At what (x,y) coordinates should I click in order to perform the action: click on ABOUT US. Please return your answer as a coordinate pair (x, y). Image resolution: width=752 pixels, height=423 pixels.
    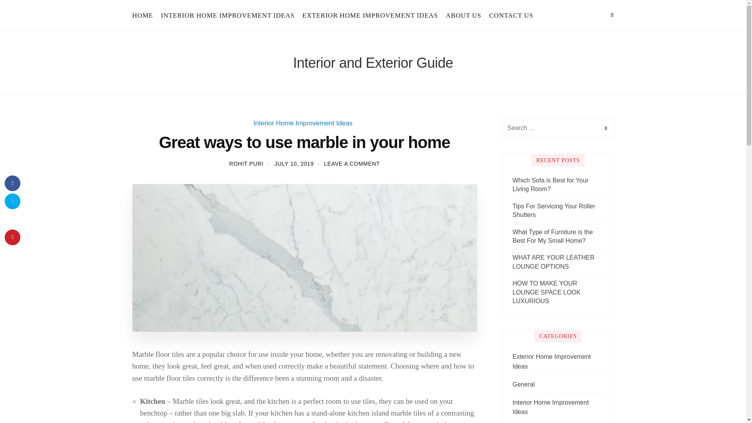
    Looking at the image, I should click on (463, 16).